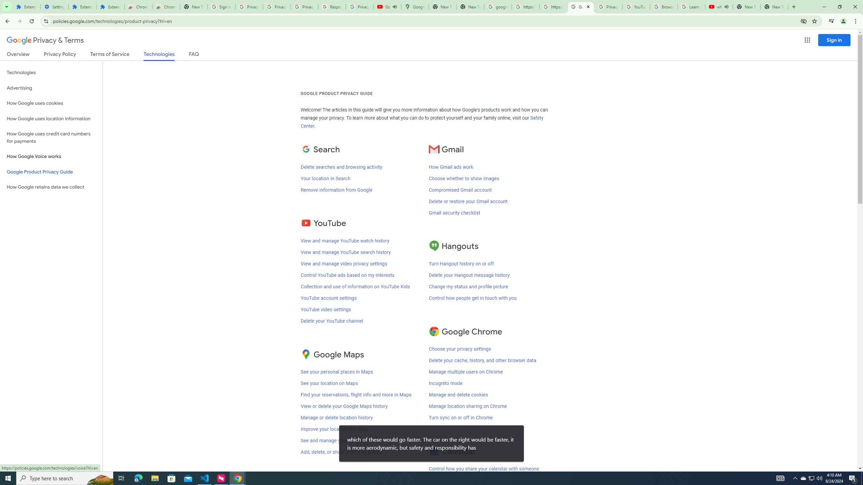 The image size is (863, 485). What do you see at coordinates (774, 7) in the screenshot?
I see `New Tab` at bounding box center [774, 7].